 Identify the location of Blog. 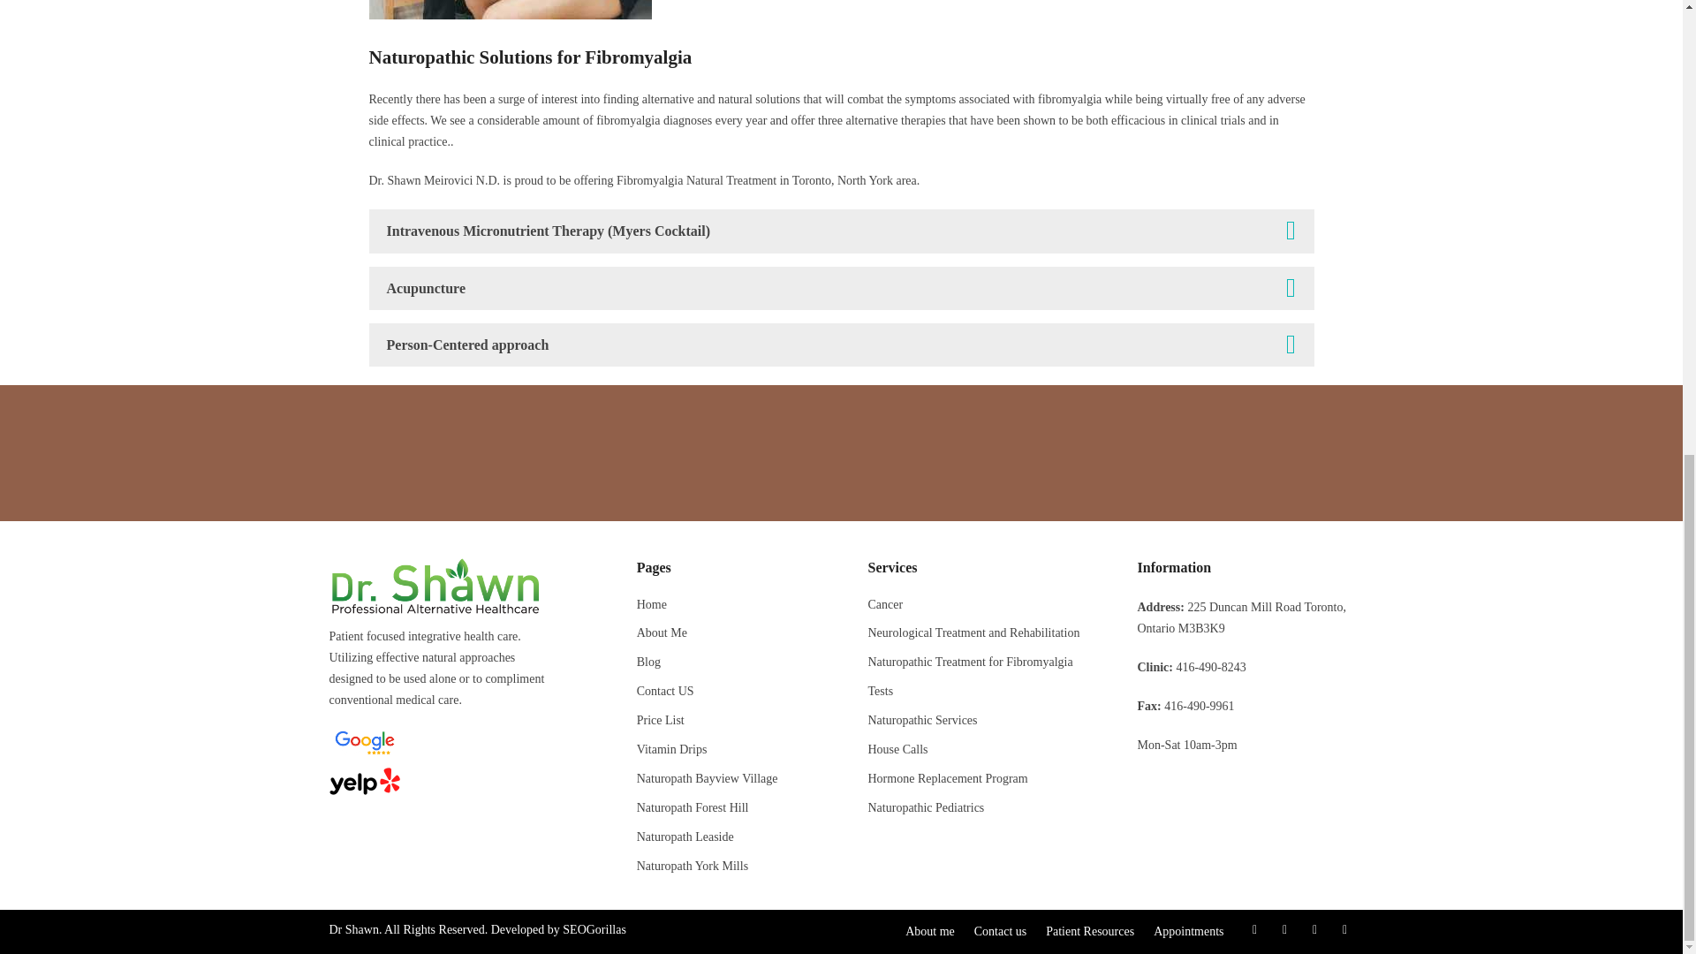
(648, 662).